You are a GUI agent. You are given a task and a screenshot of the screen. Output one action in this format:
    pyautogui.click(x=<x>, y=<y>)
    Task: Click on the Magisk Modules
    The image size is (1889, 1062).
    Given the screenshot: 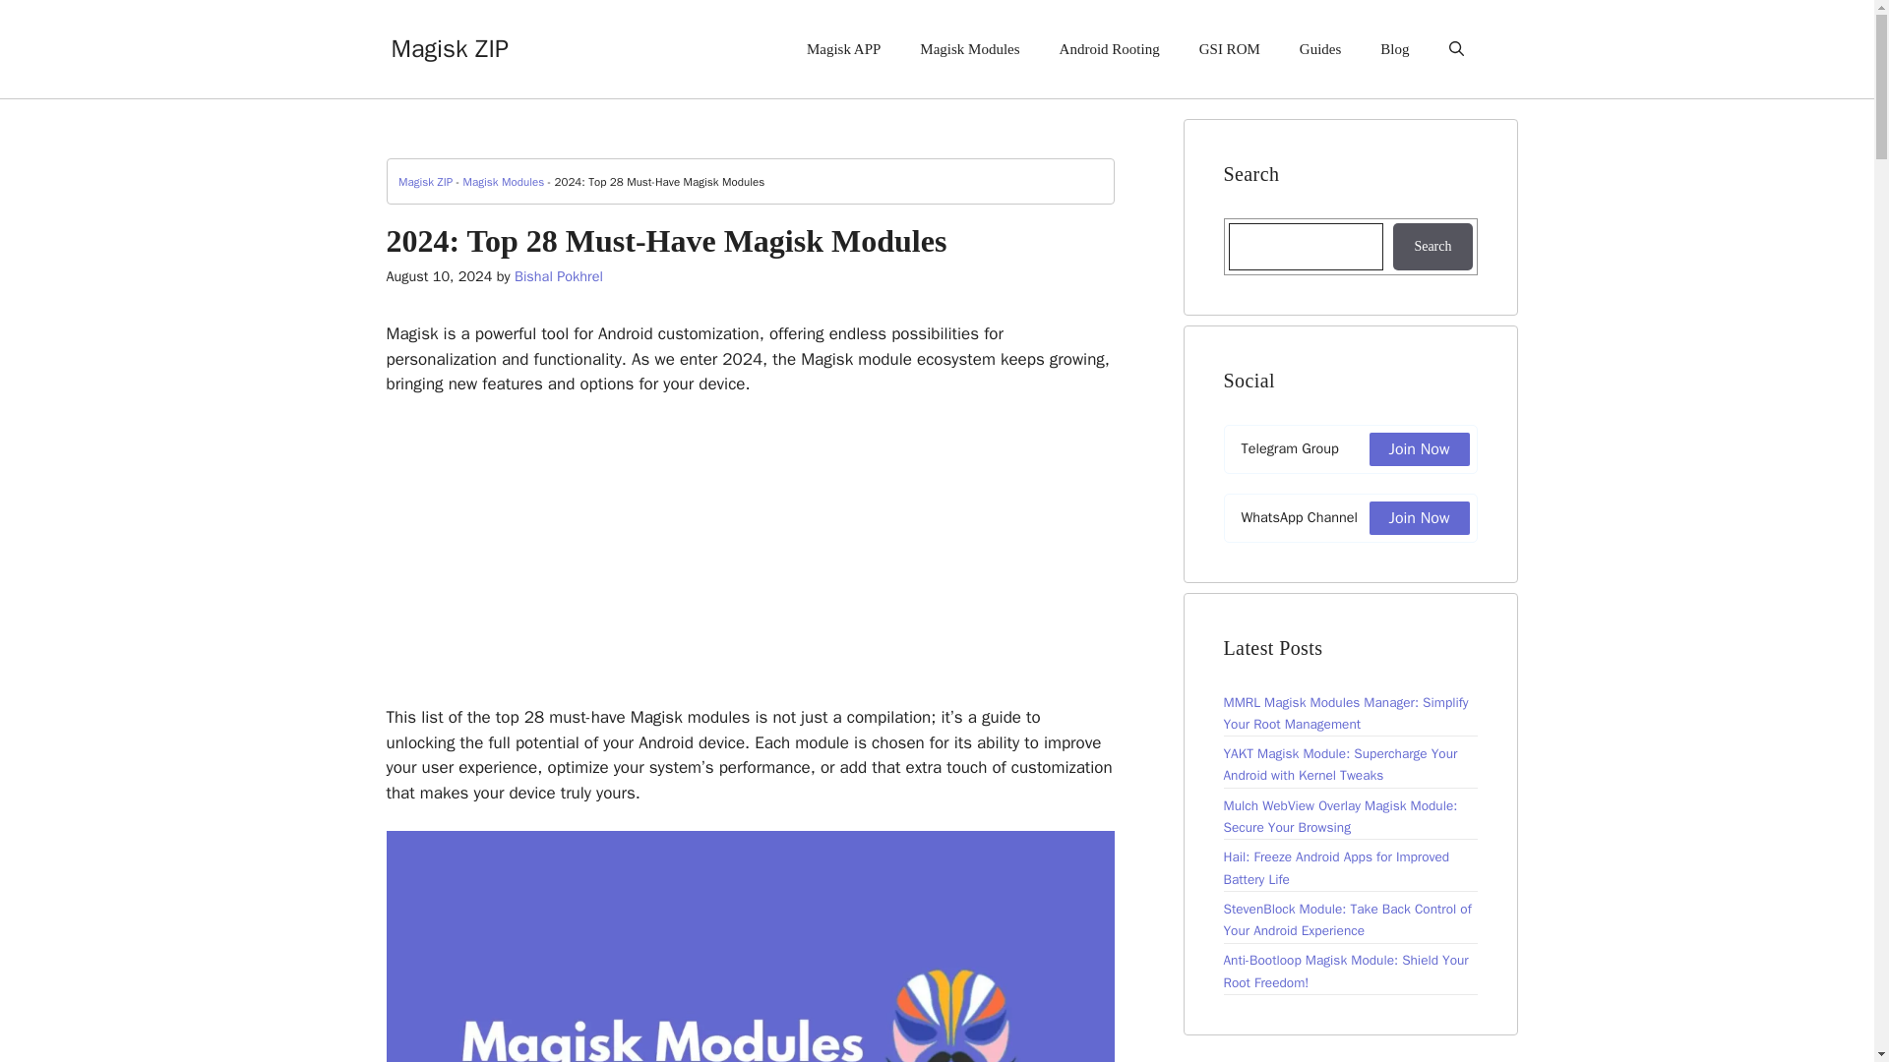 What is the action you would take?
    pyautogui.click(x=504, y=182)
    